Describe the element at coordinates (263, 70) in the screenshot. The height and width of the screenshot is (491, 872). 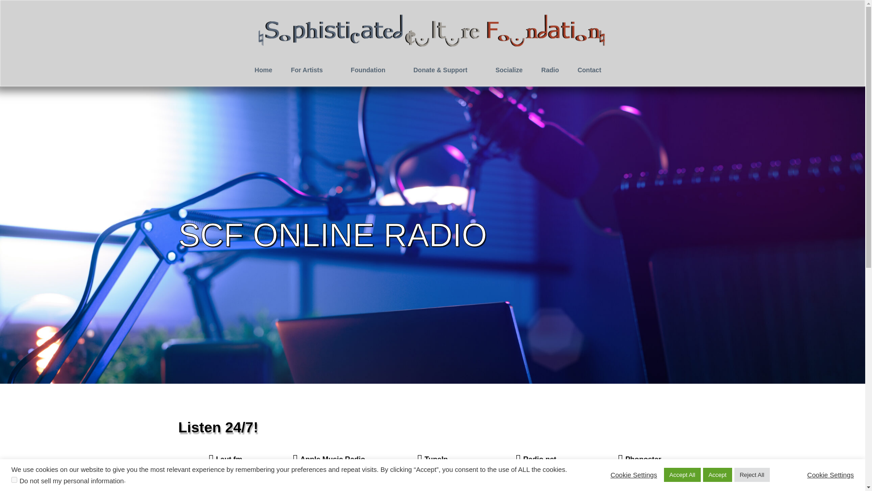
I see `Home` at that location.